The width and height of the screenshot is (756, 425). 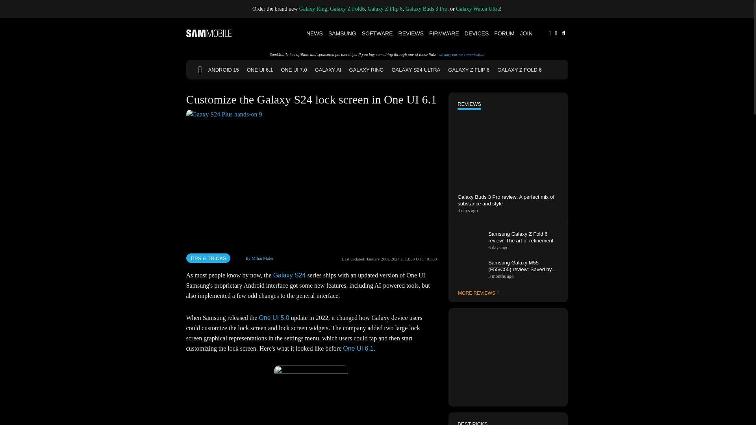 I want to click on Galaxy Watch Ultra, so click(x=478, y=9).